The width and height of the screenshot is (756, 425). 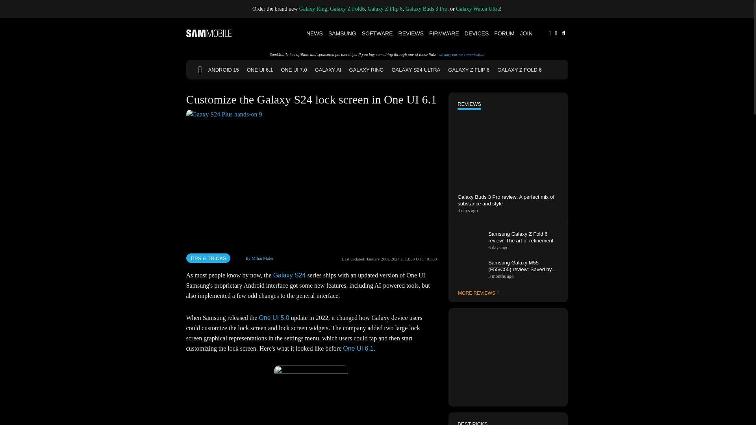 I want to click on Galaxy Watch Ultra, so click(x=478, y=9).